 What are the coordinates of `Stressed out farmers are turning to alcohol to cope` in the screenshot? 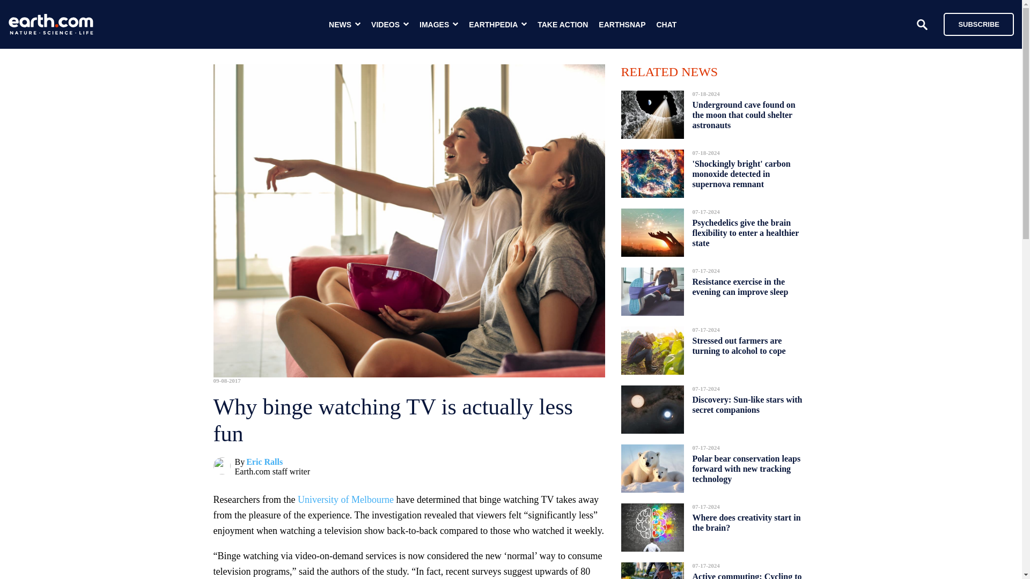 It's located at (738, 345).